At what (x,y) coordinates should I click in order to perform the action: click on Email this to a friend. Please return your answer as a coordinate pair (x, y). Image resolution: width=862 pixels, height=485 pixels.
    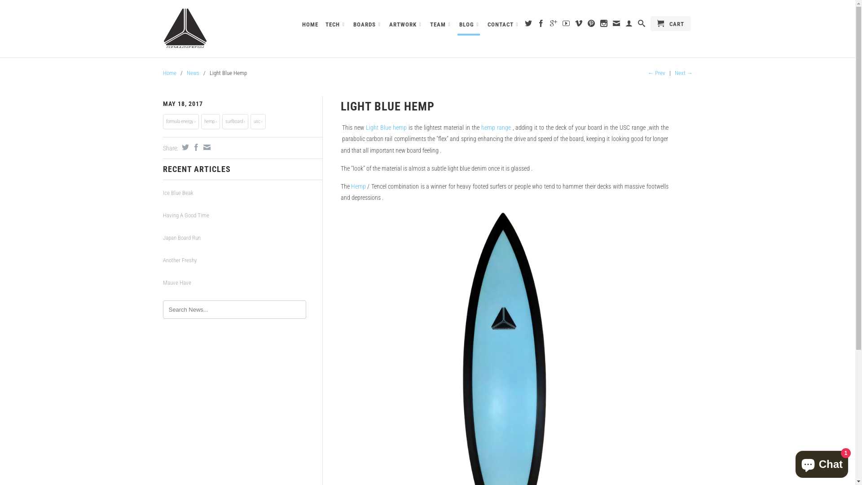
    Looking at the image, I should click on (206, 147).